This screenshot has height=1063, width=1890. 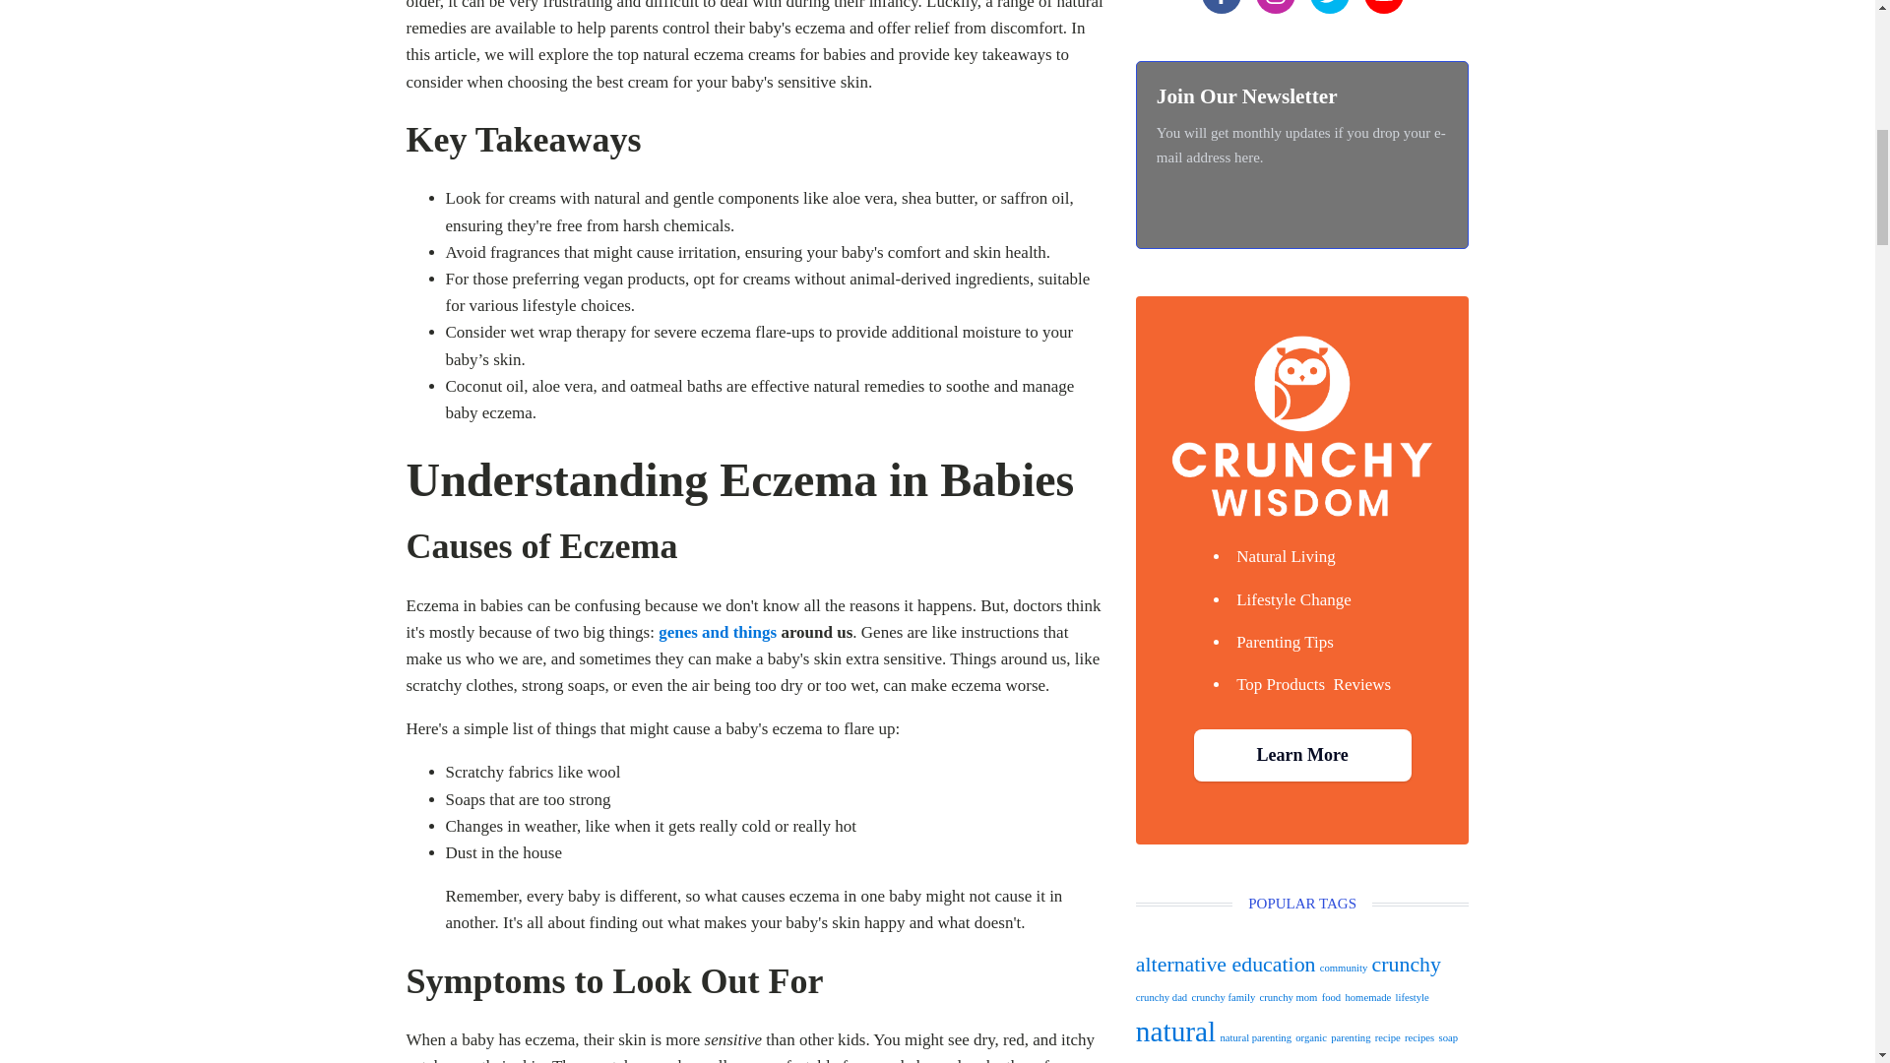 I want to click on parenting, so click(x=1351, y=1037).